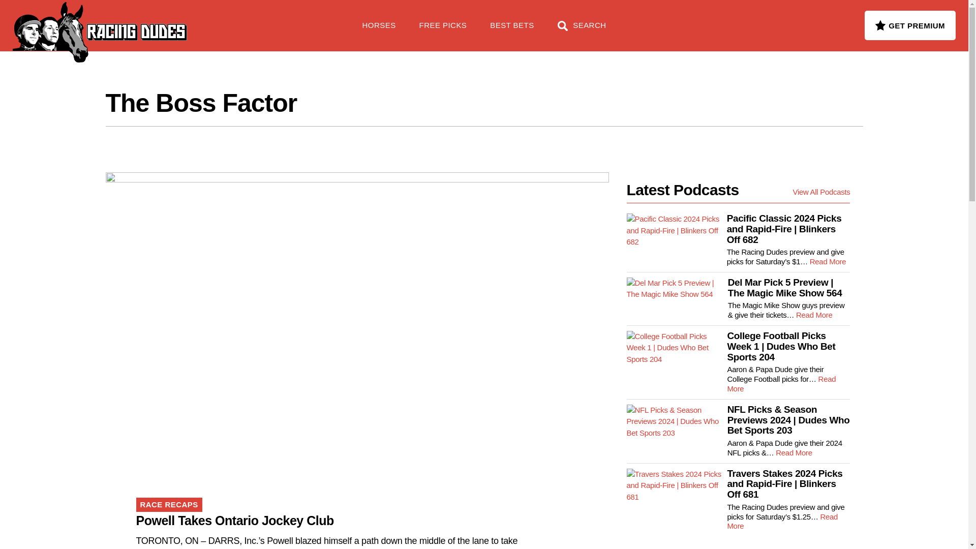 This screenshot has width=976, height=549. Describe the element at coordinates (910, 25) in the screenshot. I see `GET PREMIUM` at that location.